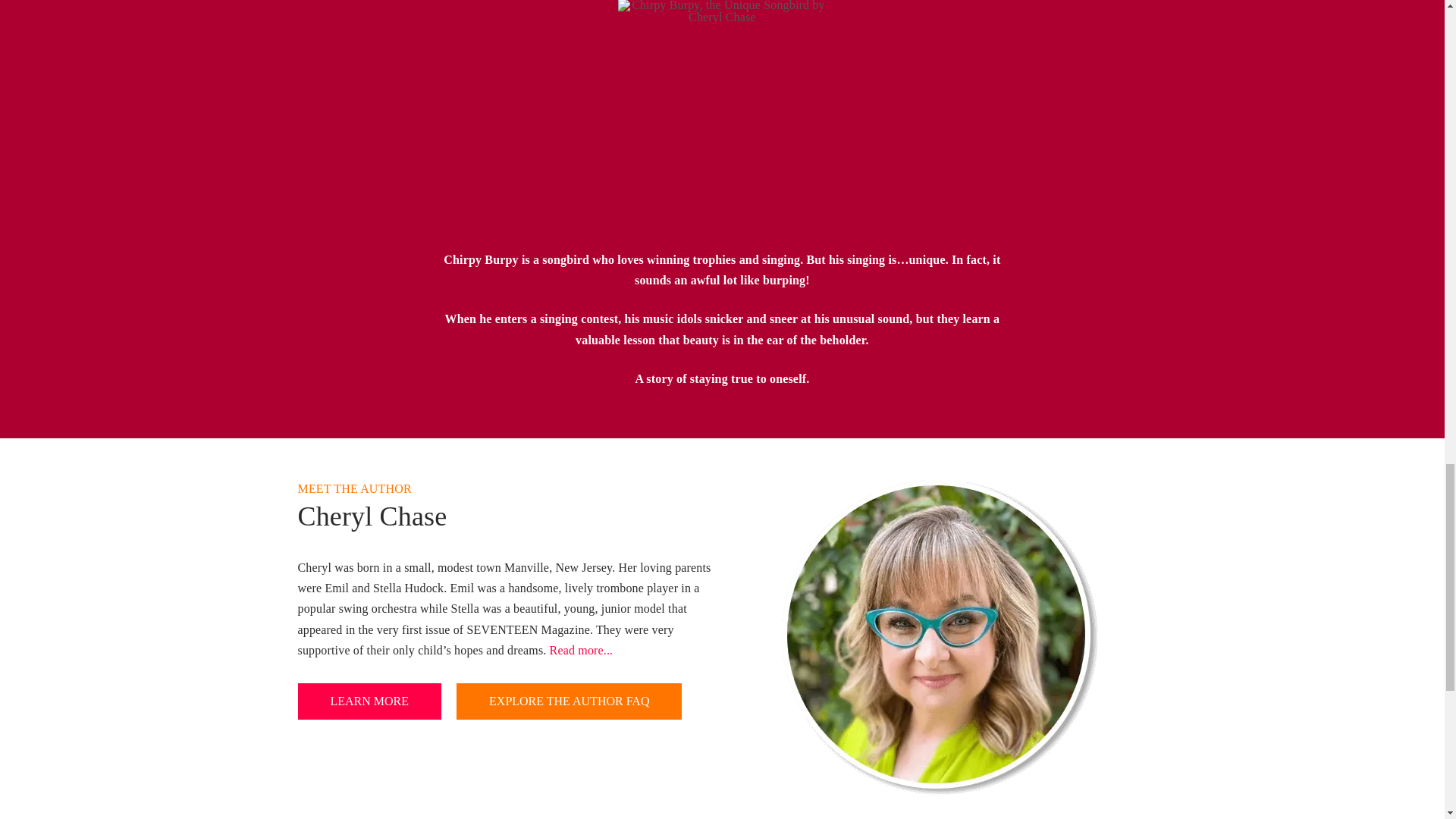 The width and height of the screenshot is (1456, 819). I want to click on LEARN MORE, so click(369, 701).